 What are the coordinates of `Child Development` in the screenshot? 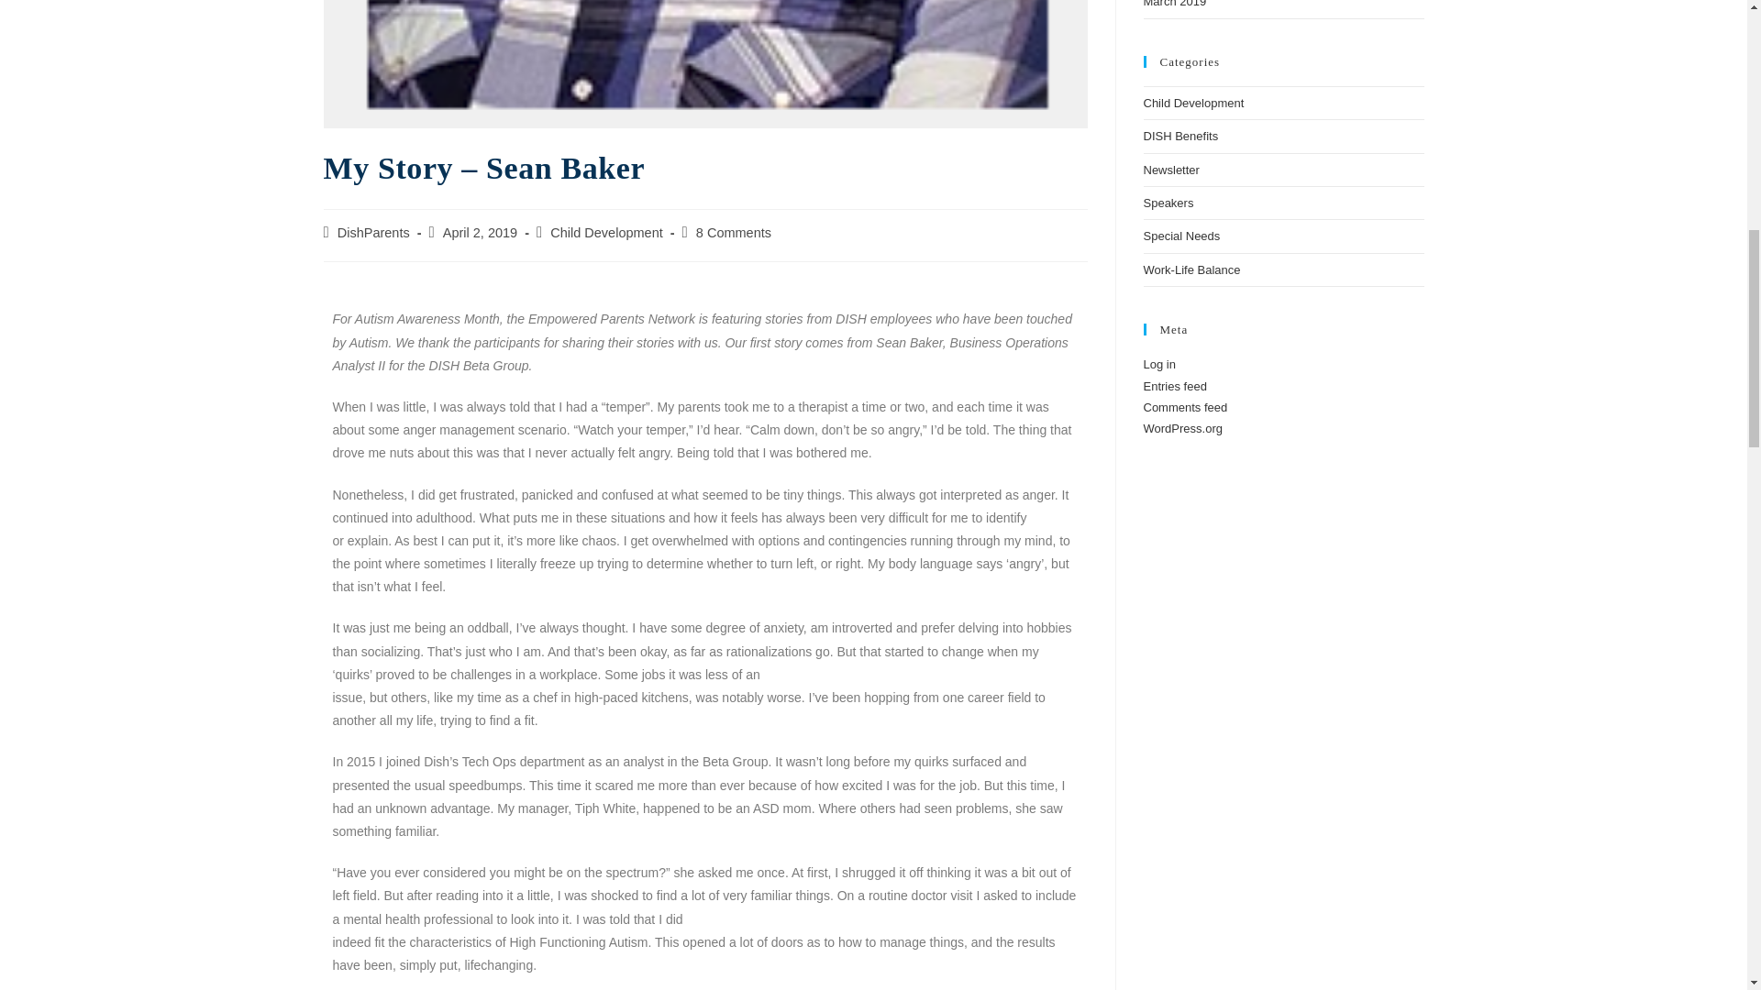 It's located at (606, 233).